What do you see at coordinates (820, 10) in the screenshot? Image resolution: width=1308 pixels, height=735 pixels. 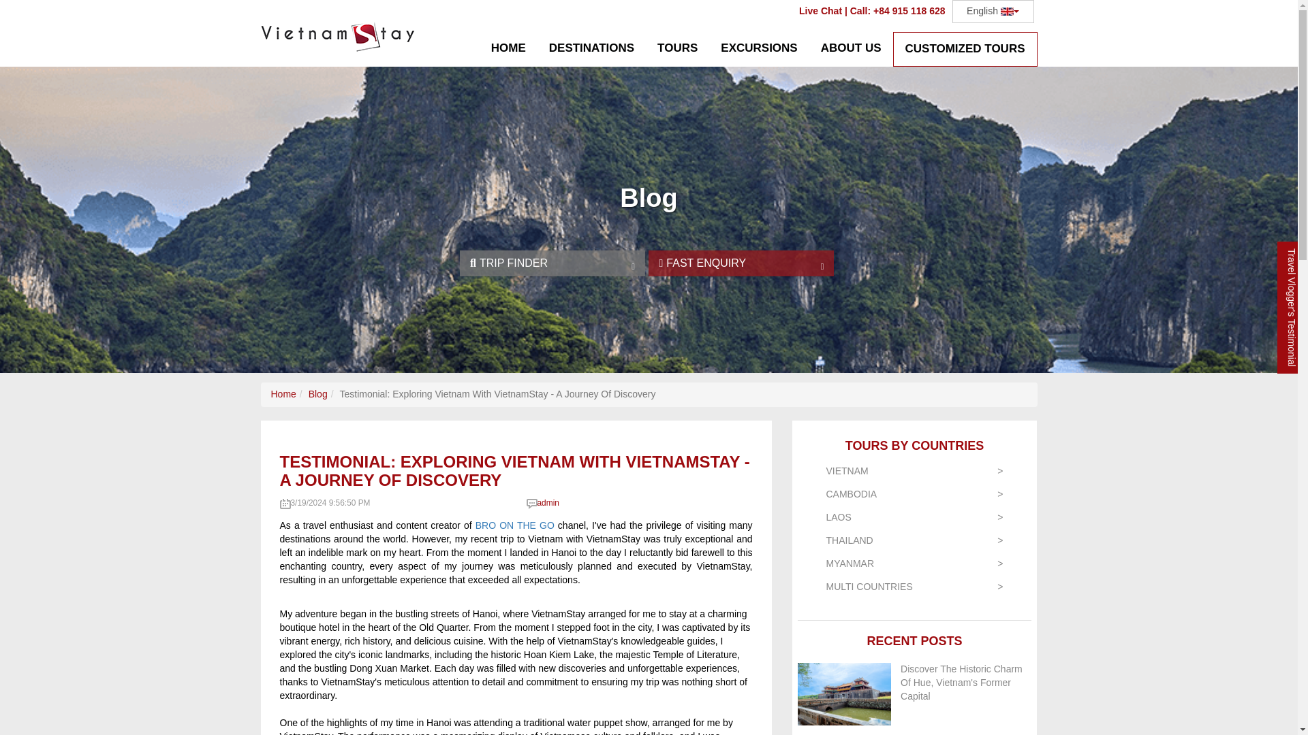 I see `Live Chat` at bounding box center [820, 10].